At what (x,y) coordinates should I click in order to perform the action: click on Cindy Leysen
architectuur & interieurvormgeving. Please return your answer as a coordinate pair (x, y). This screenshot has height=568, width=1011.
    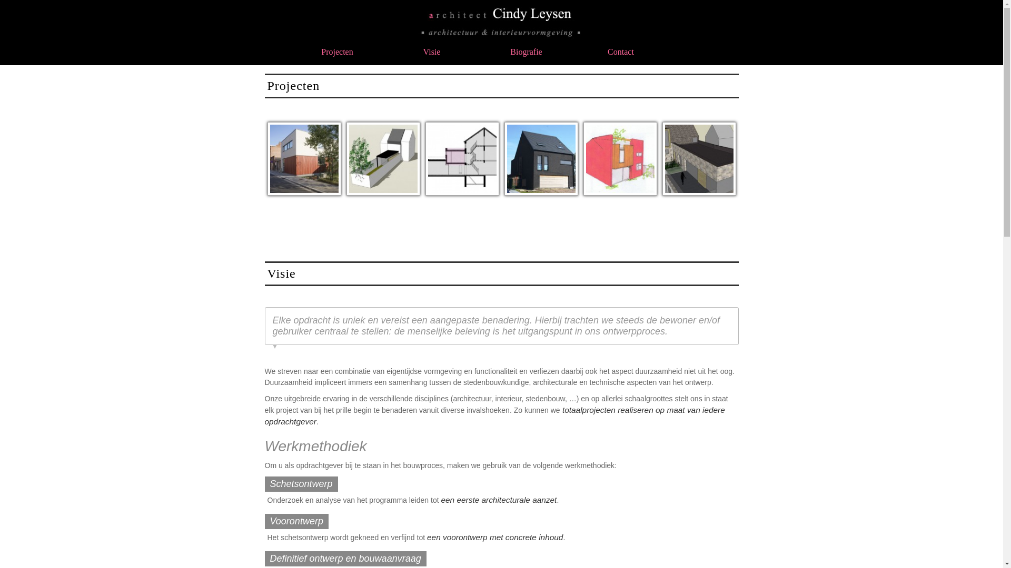
    Looking at the image, I should click on (501, 22).